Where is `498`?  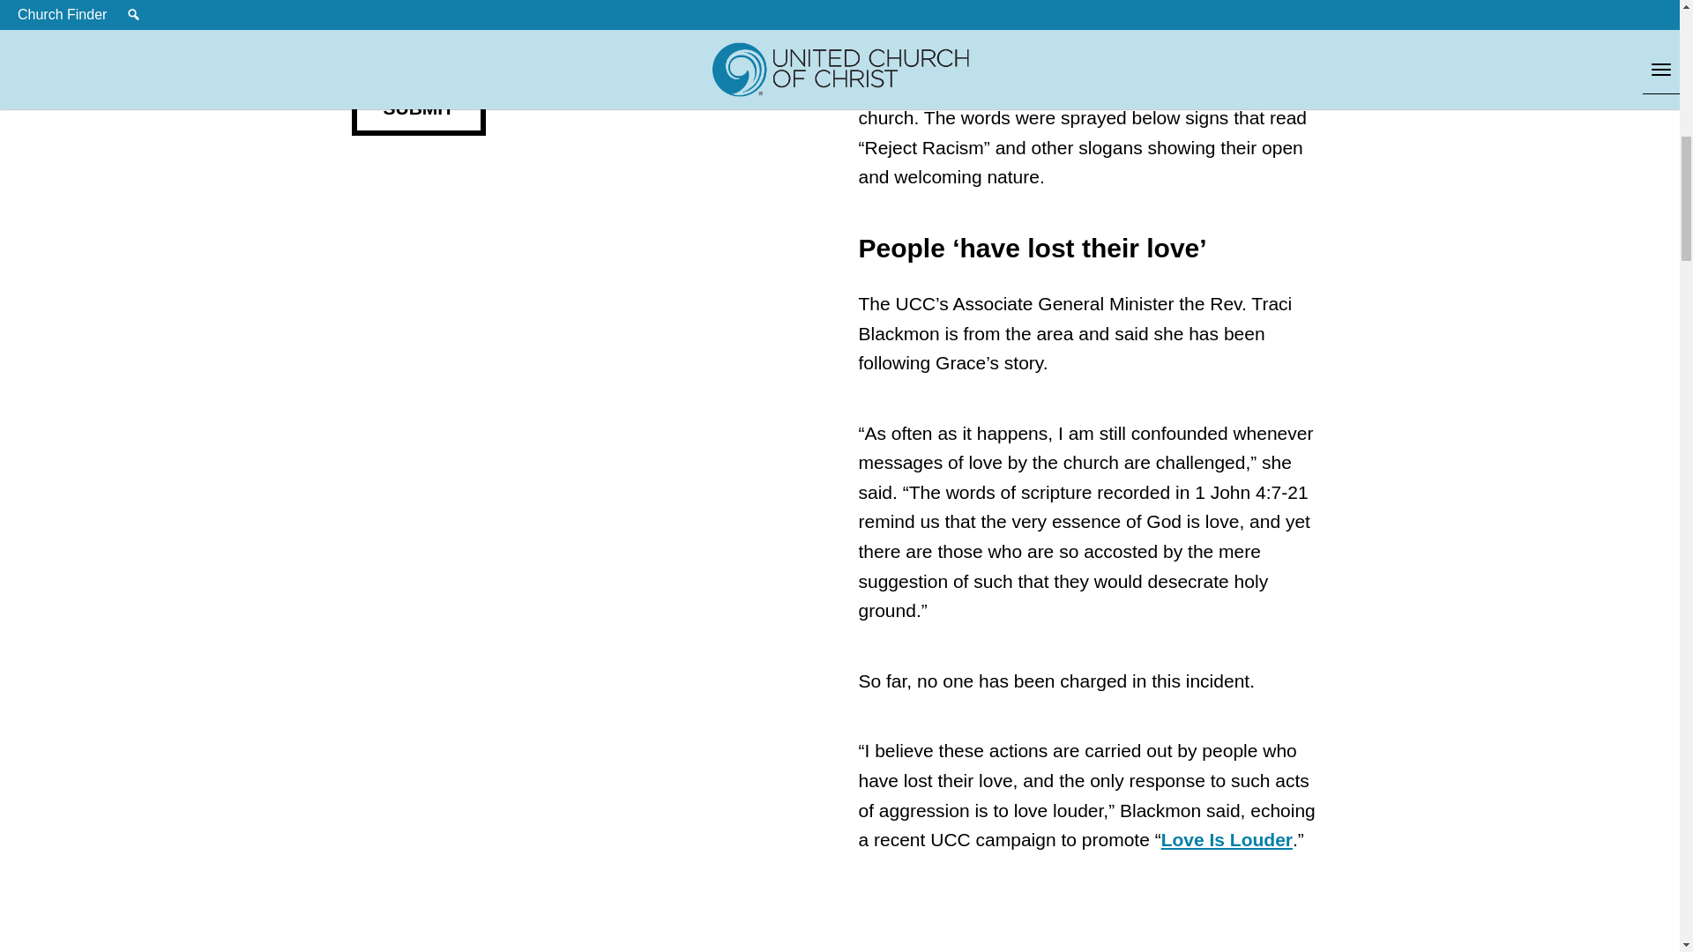 498 is located at coordinates (356, 35).